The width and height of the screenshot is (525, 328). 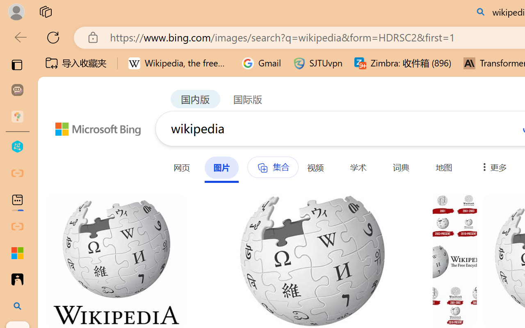 I want to click on Dropdown Menu, so click(x=492, y=167).